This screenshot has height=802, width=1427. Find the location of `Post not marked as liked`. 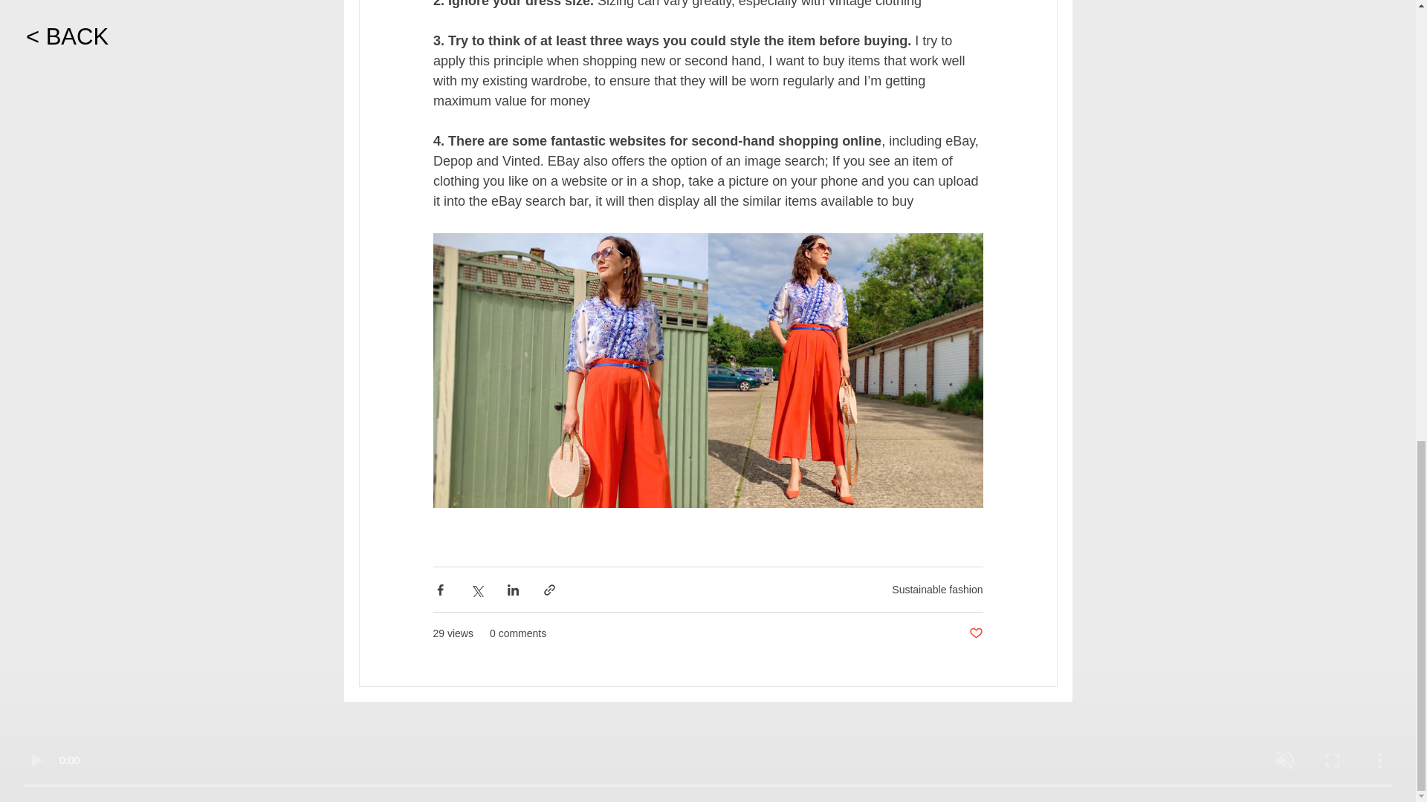

Post not marked as liked is located at coordinates (975, 634).